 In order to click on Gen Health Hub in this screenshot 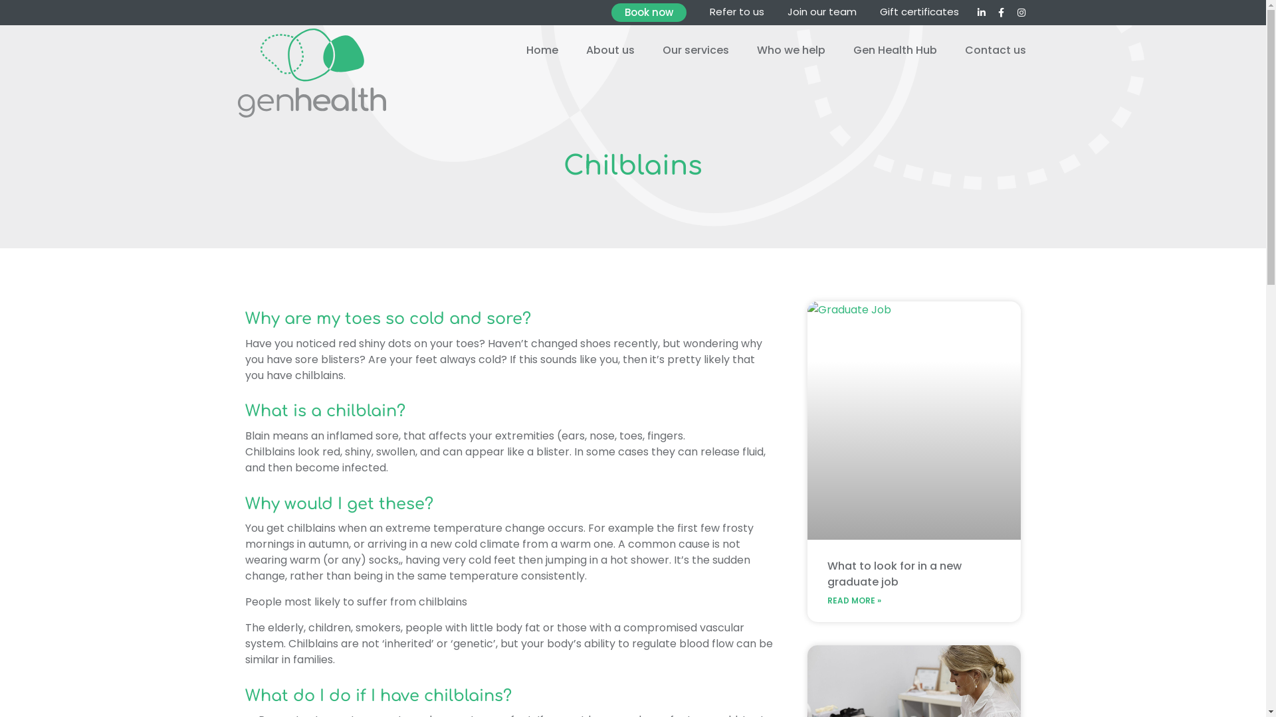, I will do `click(895, 50)`.